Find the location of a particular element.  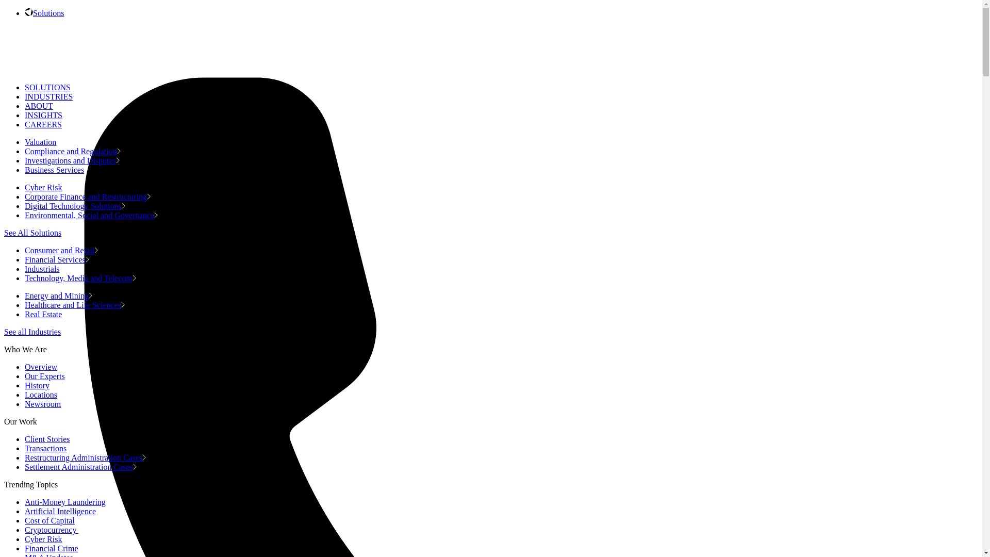

CAREERS is located at coordinates (43, 124).